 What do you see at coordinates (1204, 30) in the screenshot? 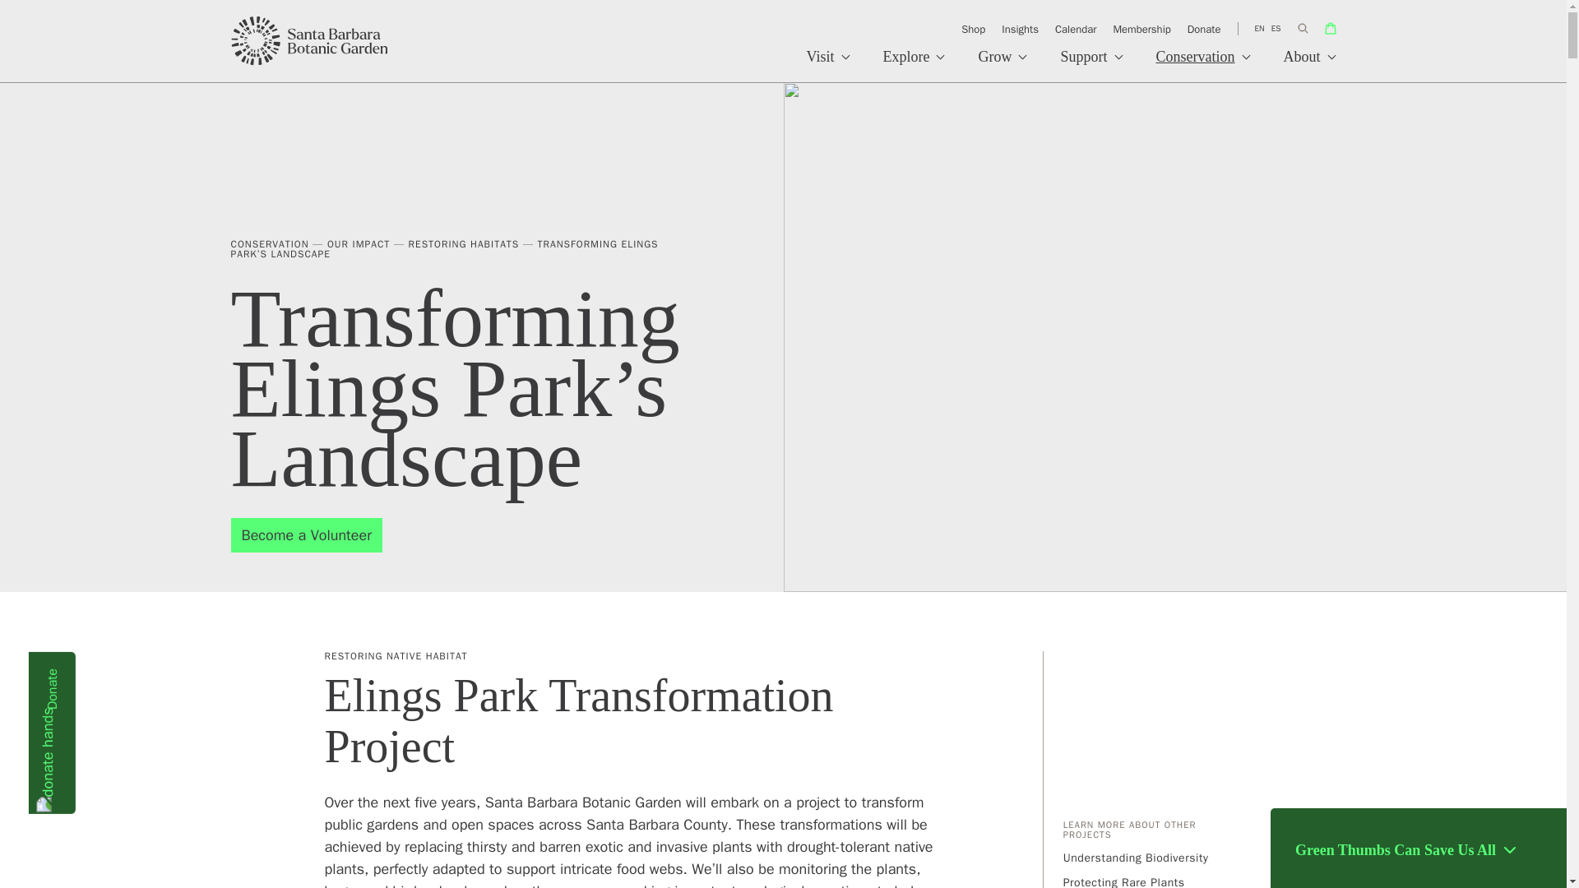
I see `Donate` at bounding box center [1204, 30].